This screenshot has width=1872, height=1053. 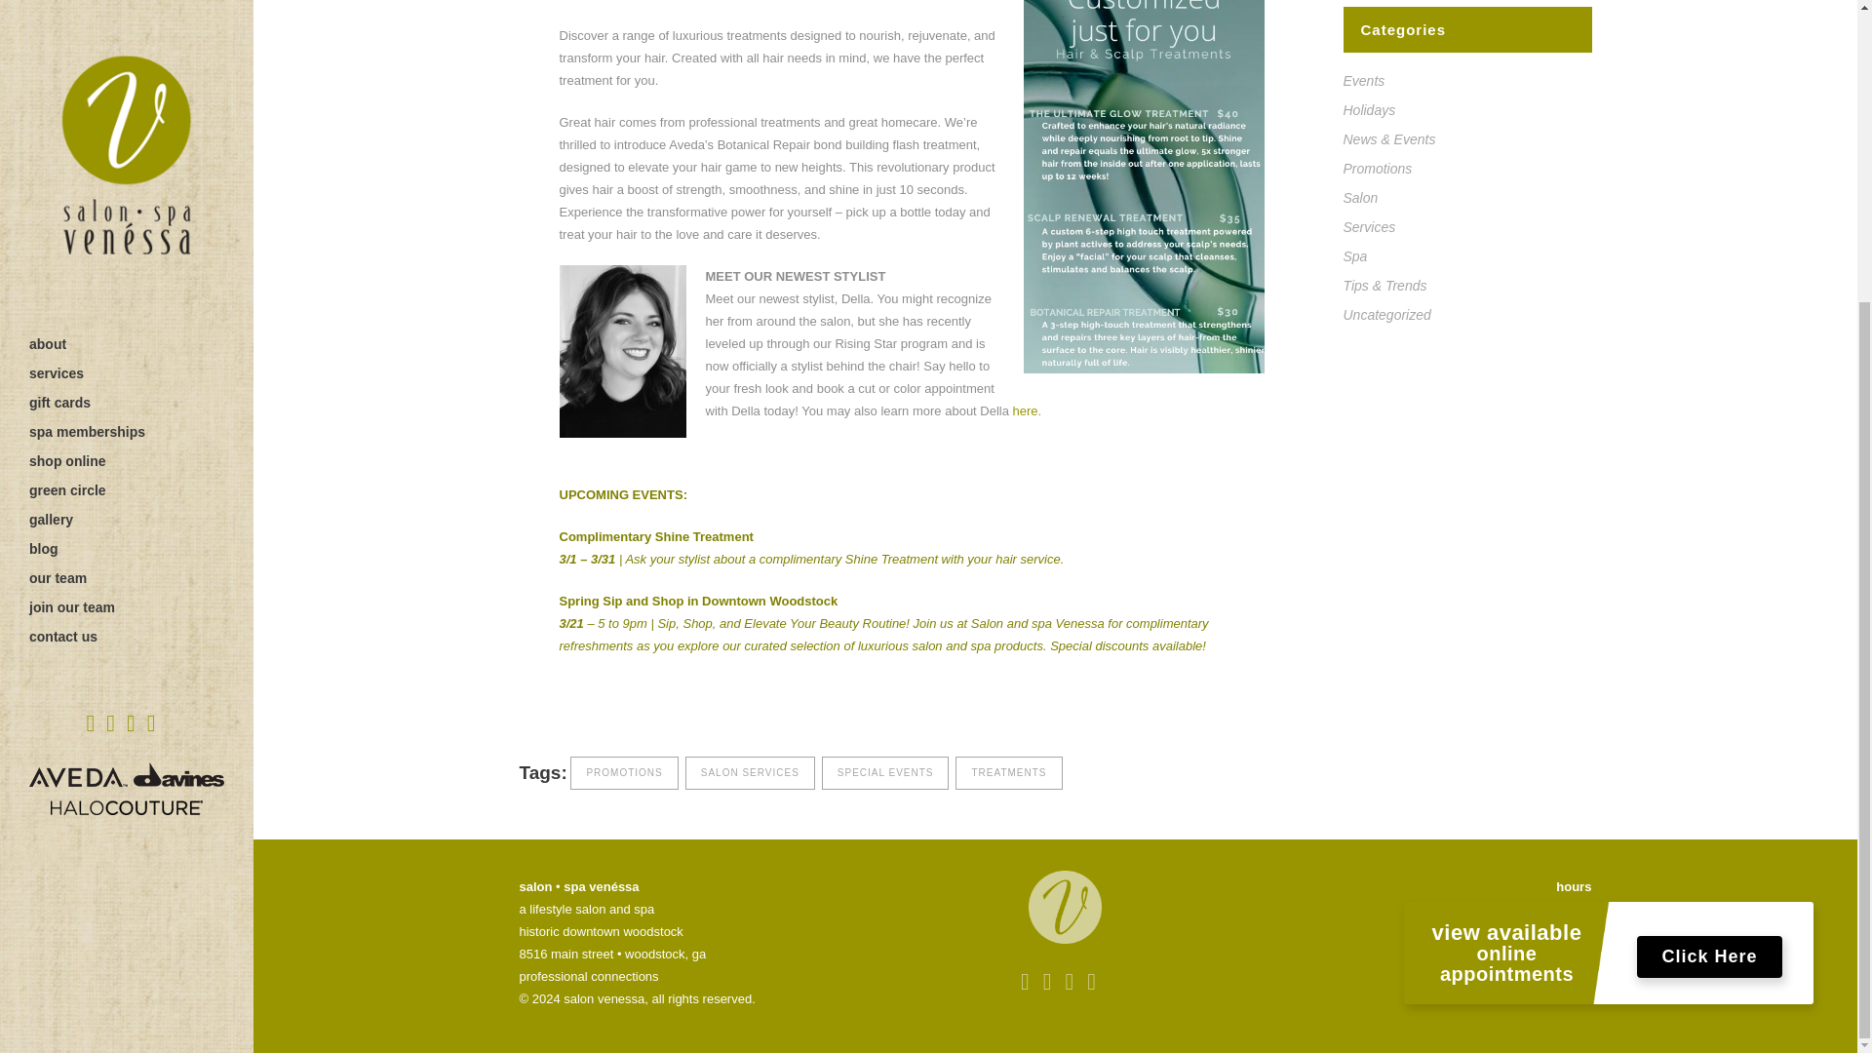 I want to click on gift cards, so click(x=127, y=3).